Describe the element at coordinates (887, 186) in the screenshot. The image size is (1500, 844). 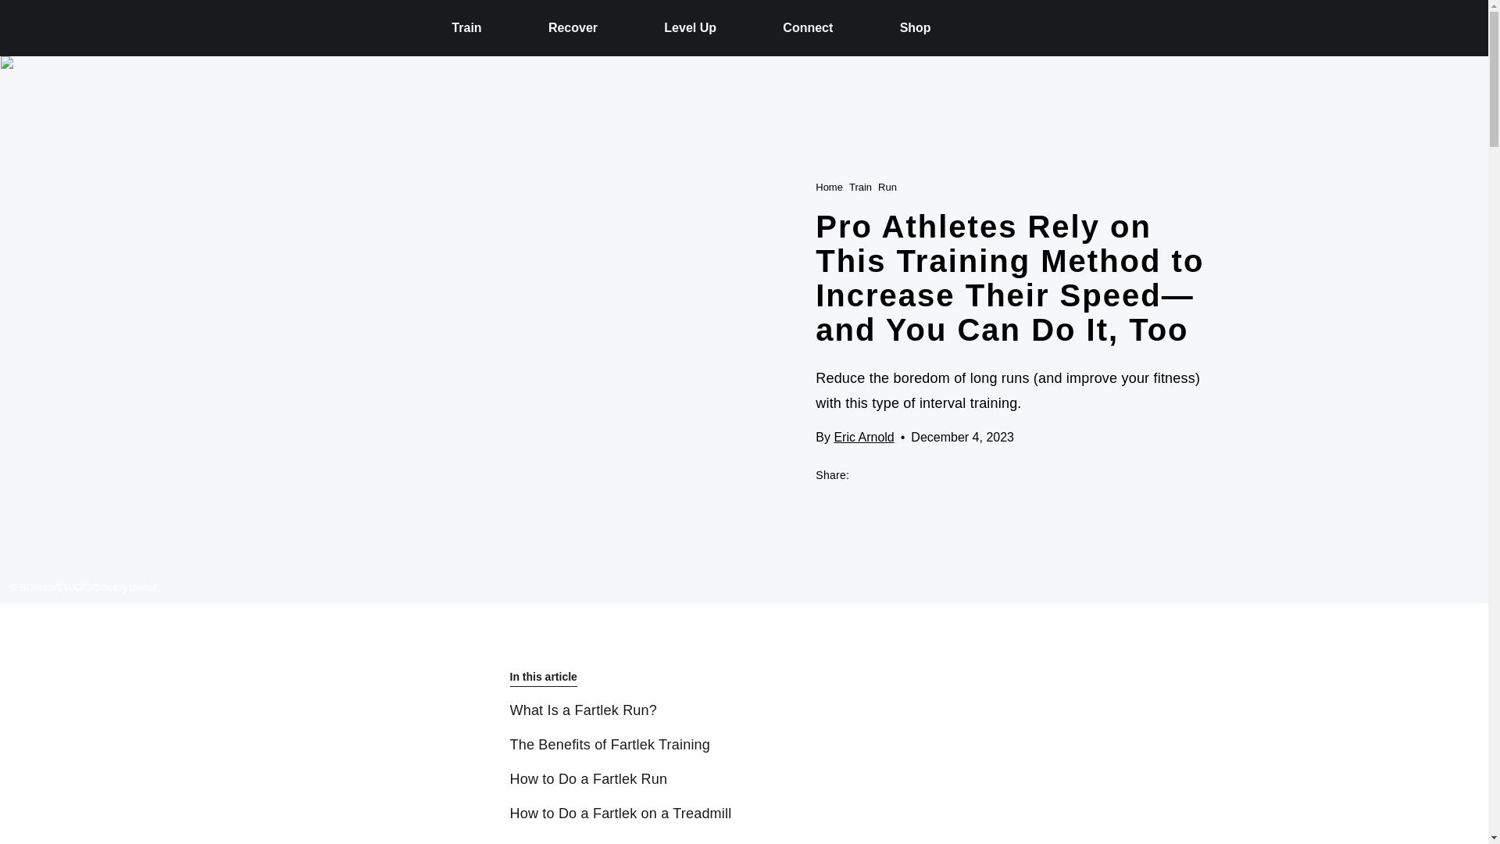
I see `Run` at that location.